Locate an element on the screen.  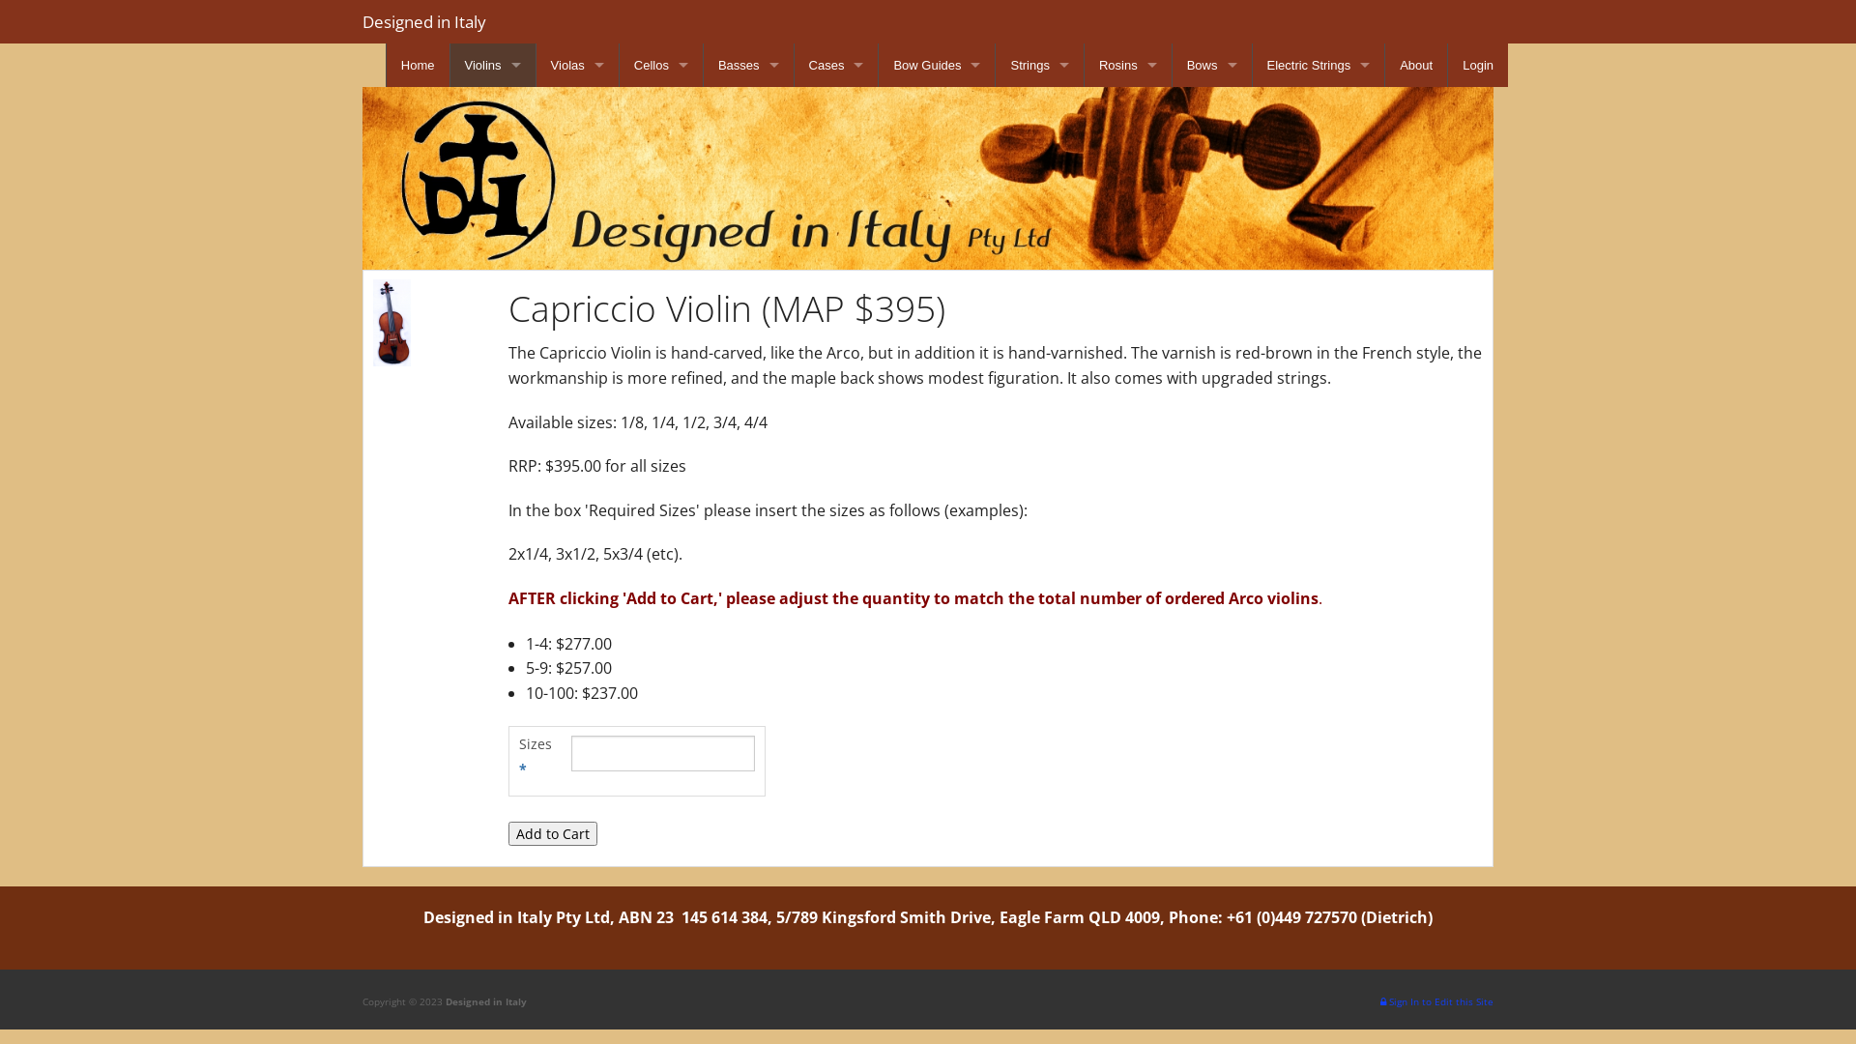
Cases is located at coordinates (837, 66).